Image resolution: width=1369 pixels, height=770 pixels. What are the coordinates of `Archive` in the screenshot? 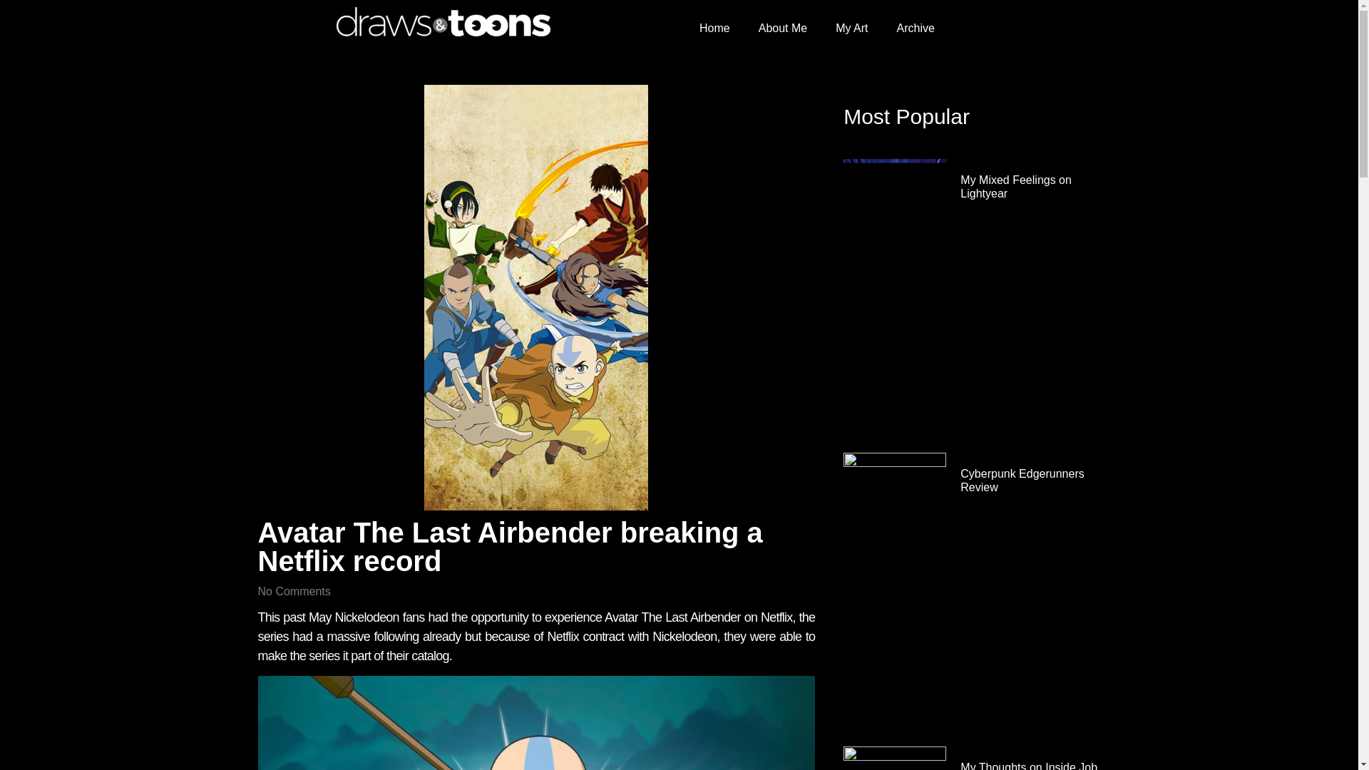 It's located at (916, 29).